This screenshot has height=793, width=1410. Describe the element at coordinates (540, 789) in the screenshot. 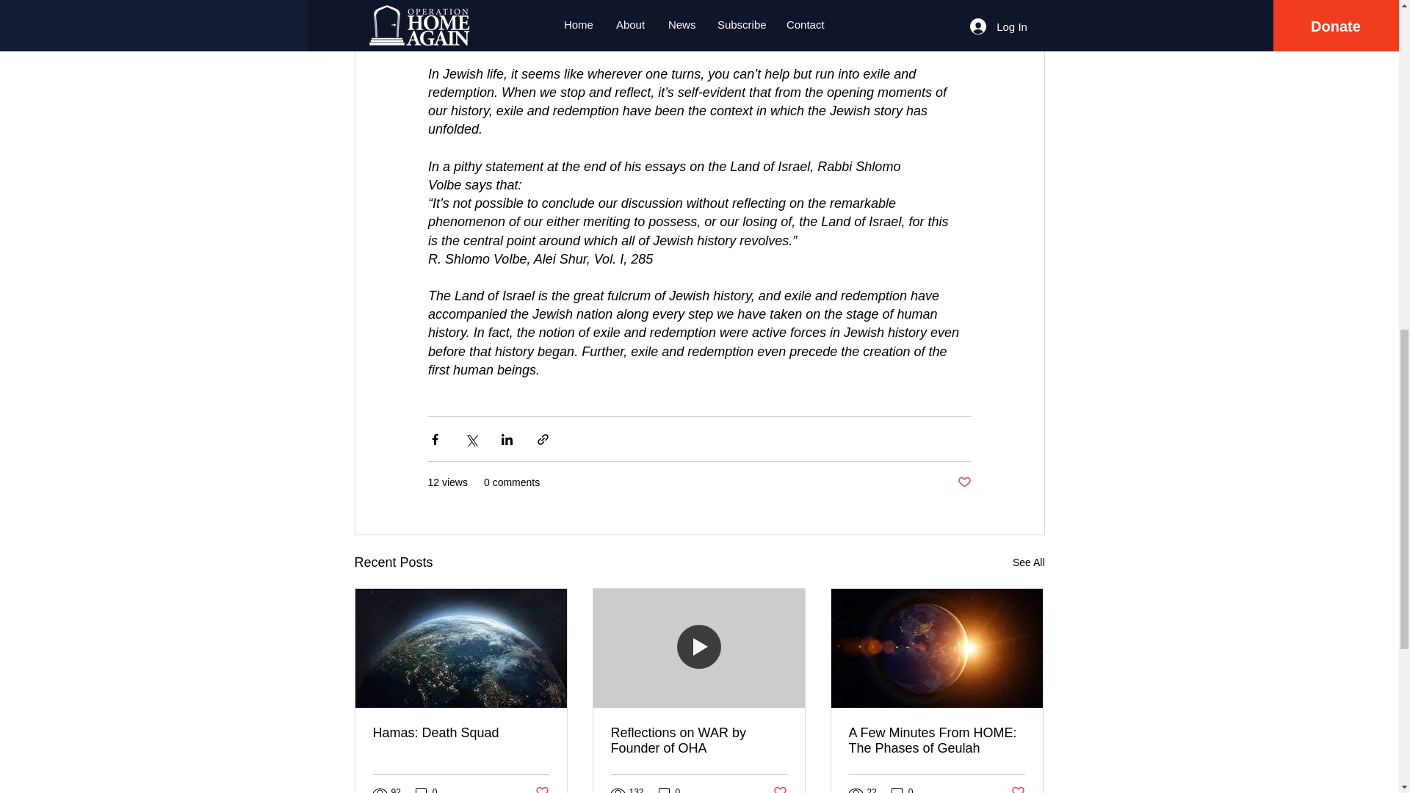

I see `Post not marked as liked` at that location.